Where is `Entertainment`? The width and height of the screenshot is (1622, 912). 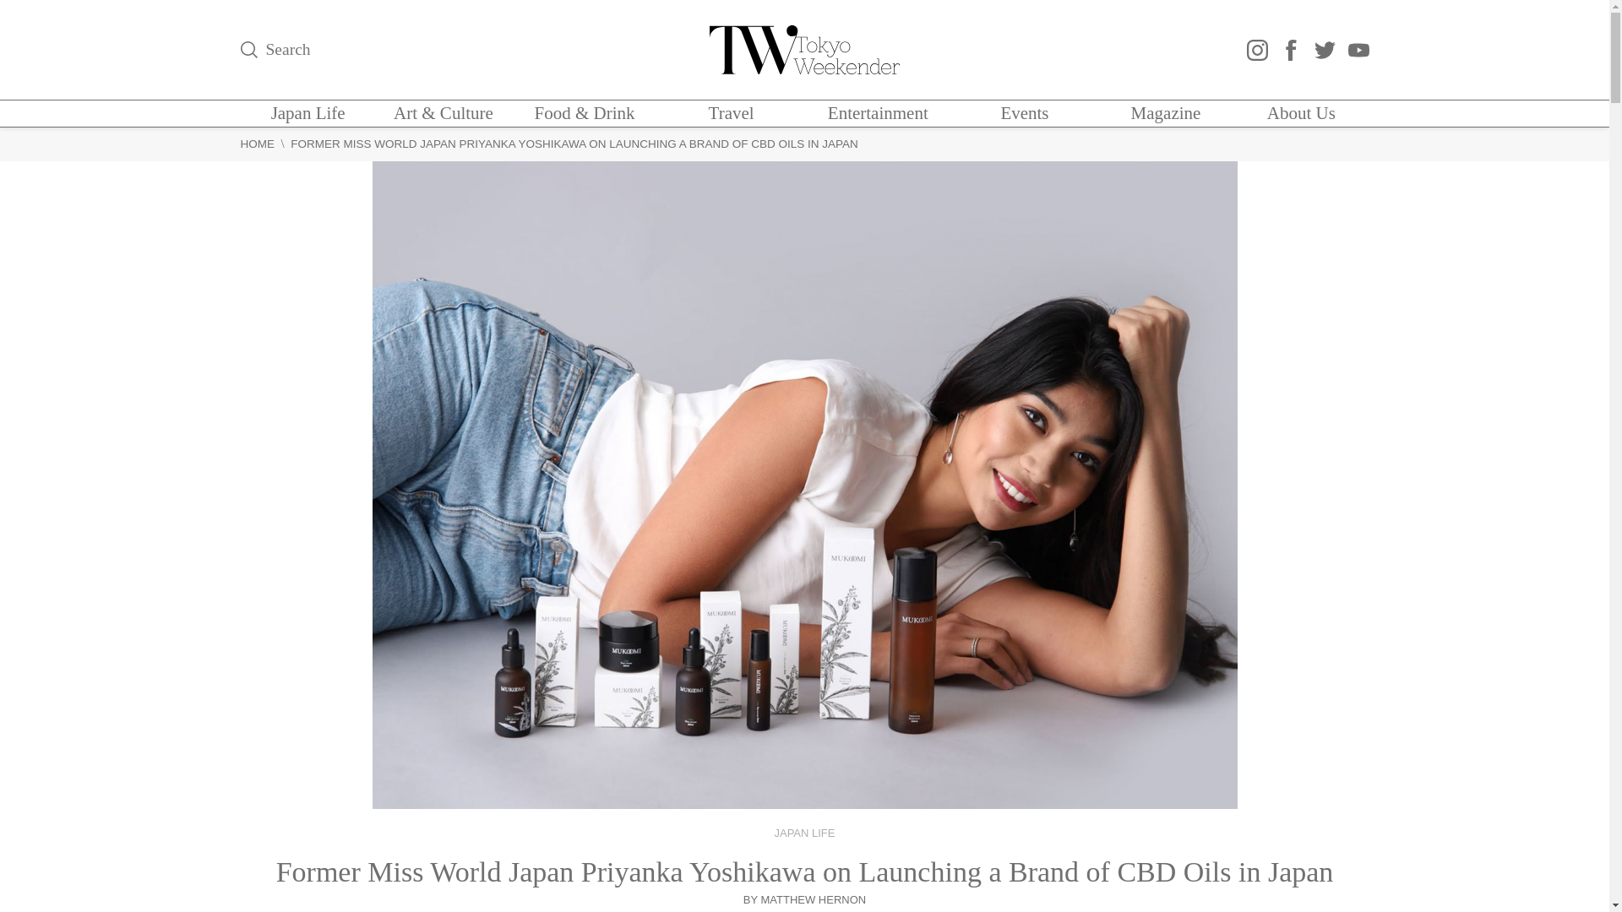 Entertainment is located at coordinates (877, 113).